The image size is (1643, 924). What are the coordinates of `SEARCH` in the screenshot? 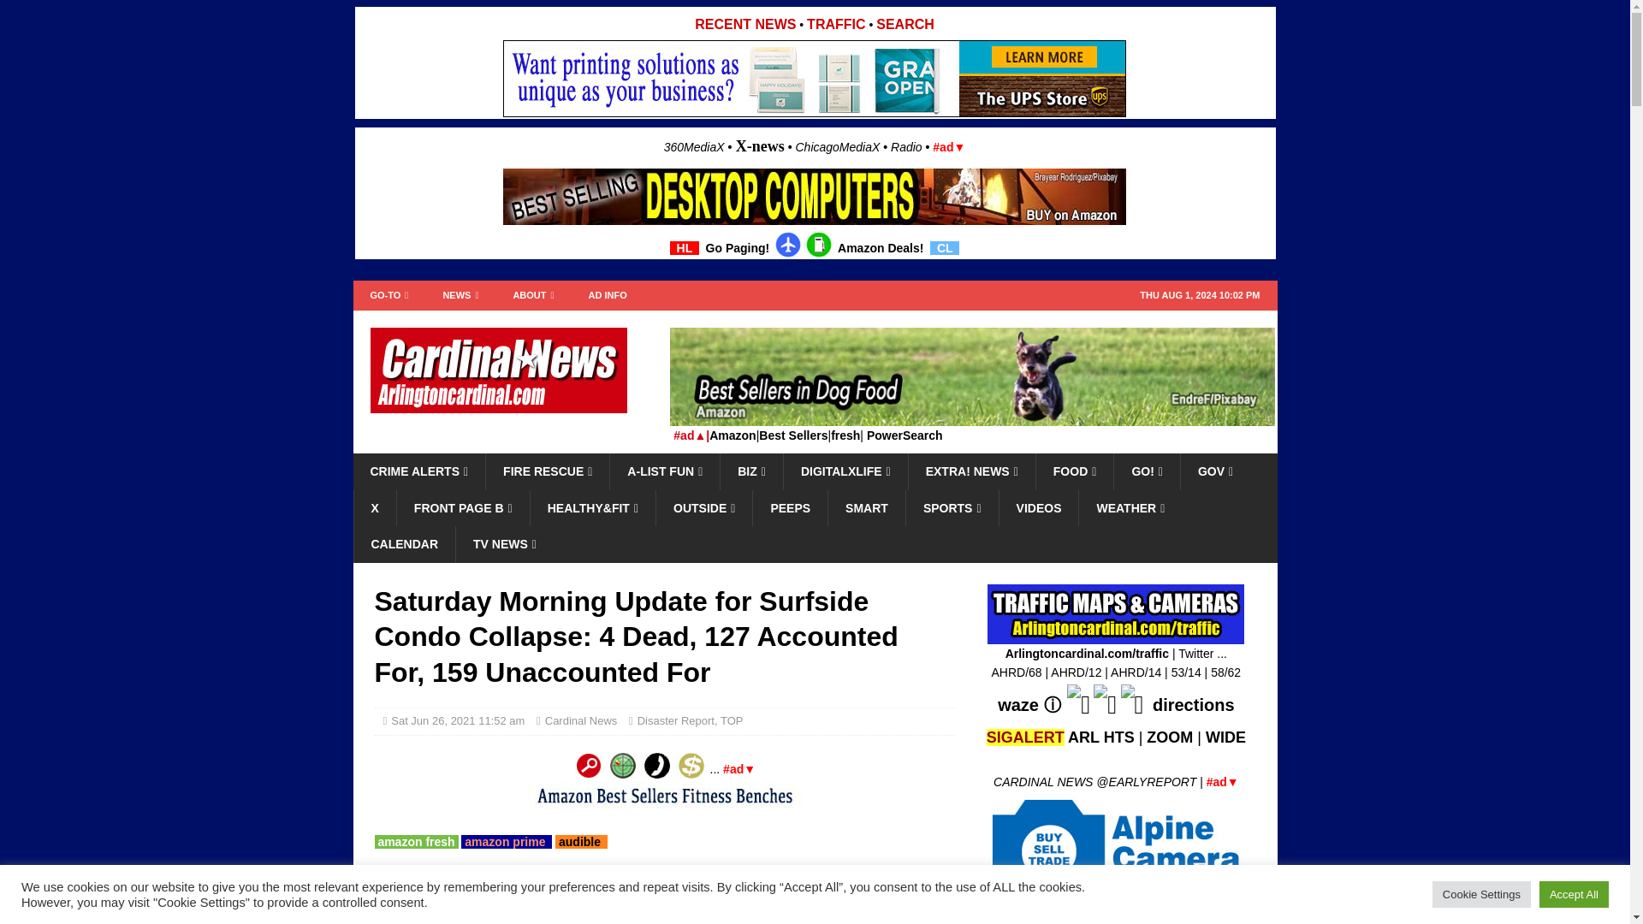 It's located at (905, 24).